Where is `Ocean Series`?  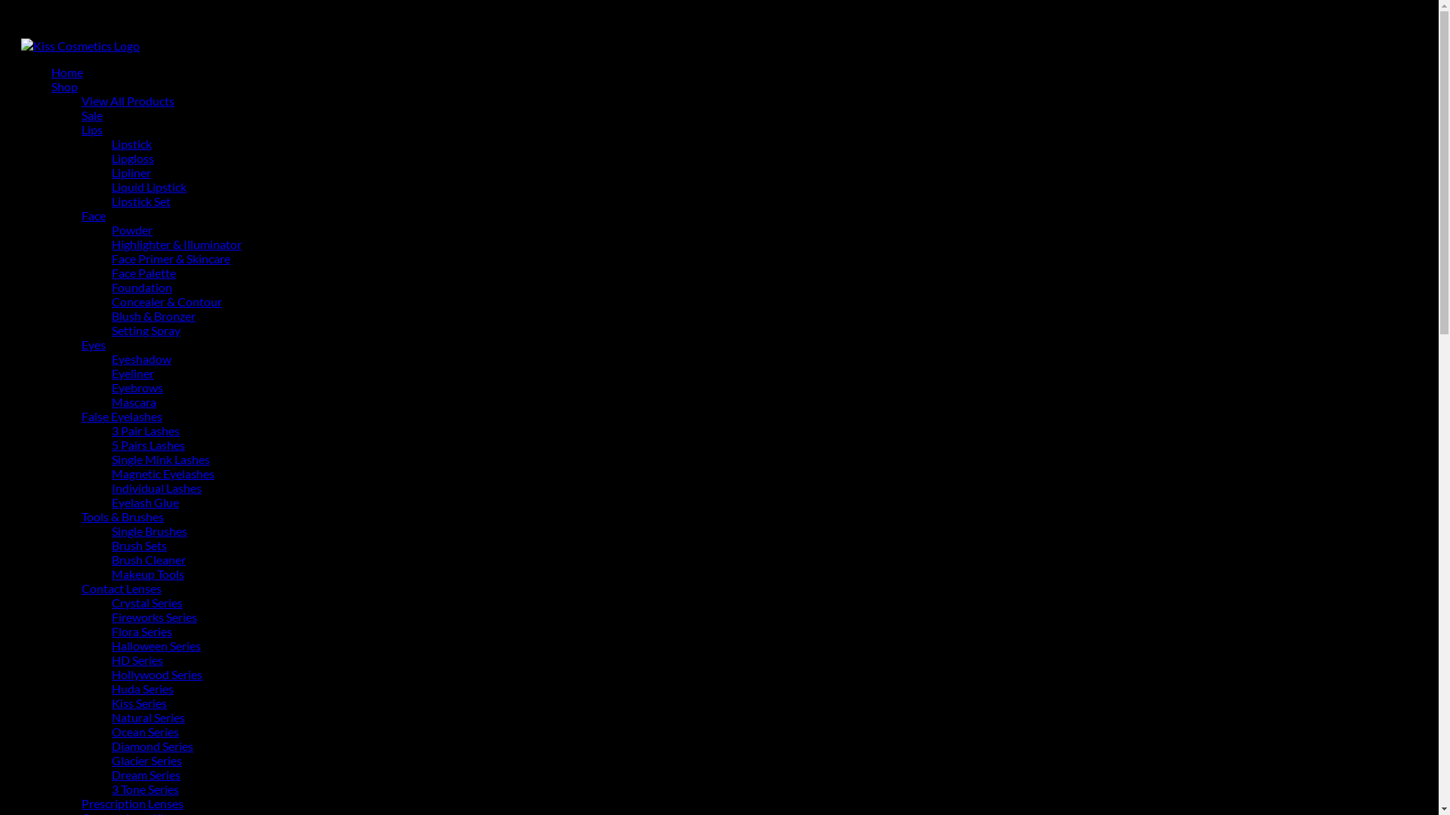
Ocean Series is located at coordinates (145, 732).